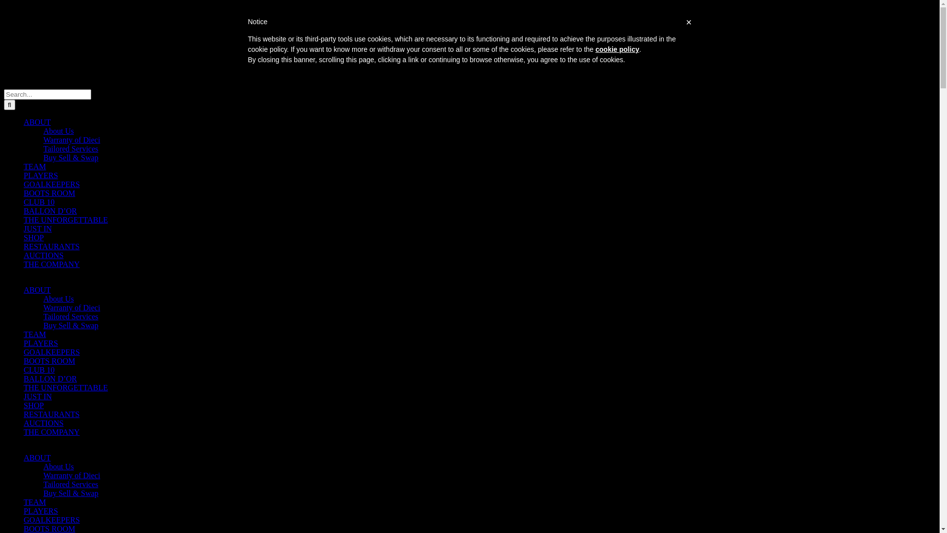  Describe the element at coordinates (71, 158) in the screenshot. I see `Buy Sell & Swap` at that location.